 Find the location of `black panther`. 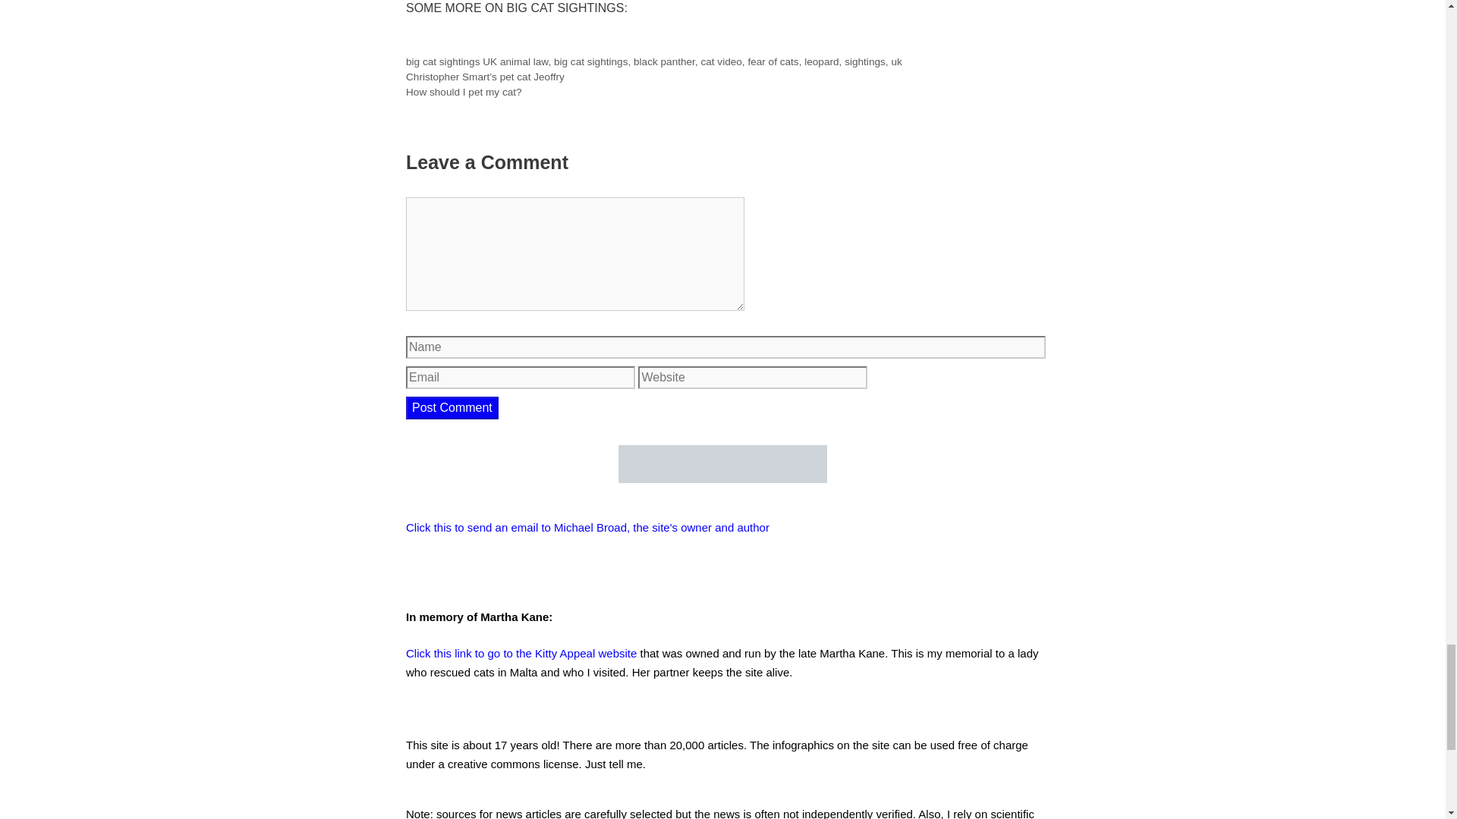

black panther is located at coordinates (664, 61).